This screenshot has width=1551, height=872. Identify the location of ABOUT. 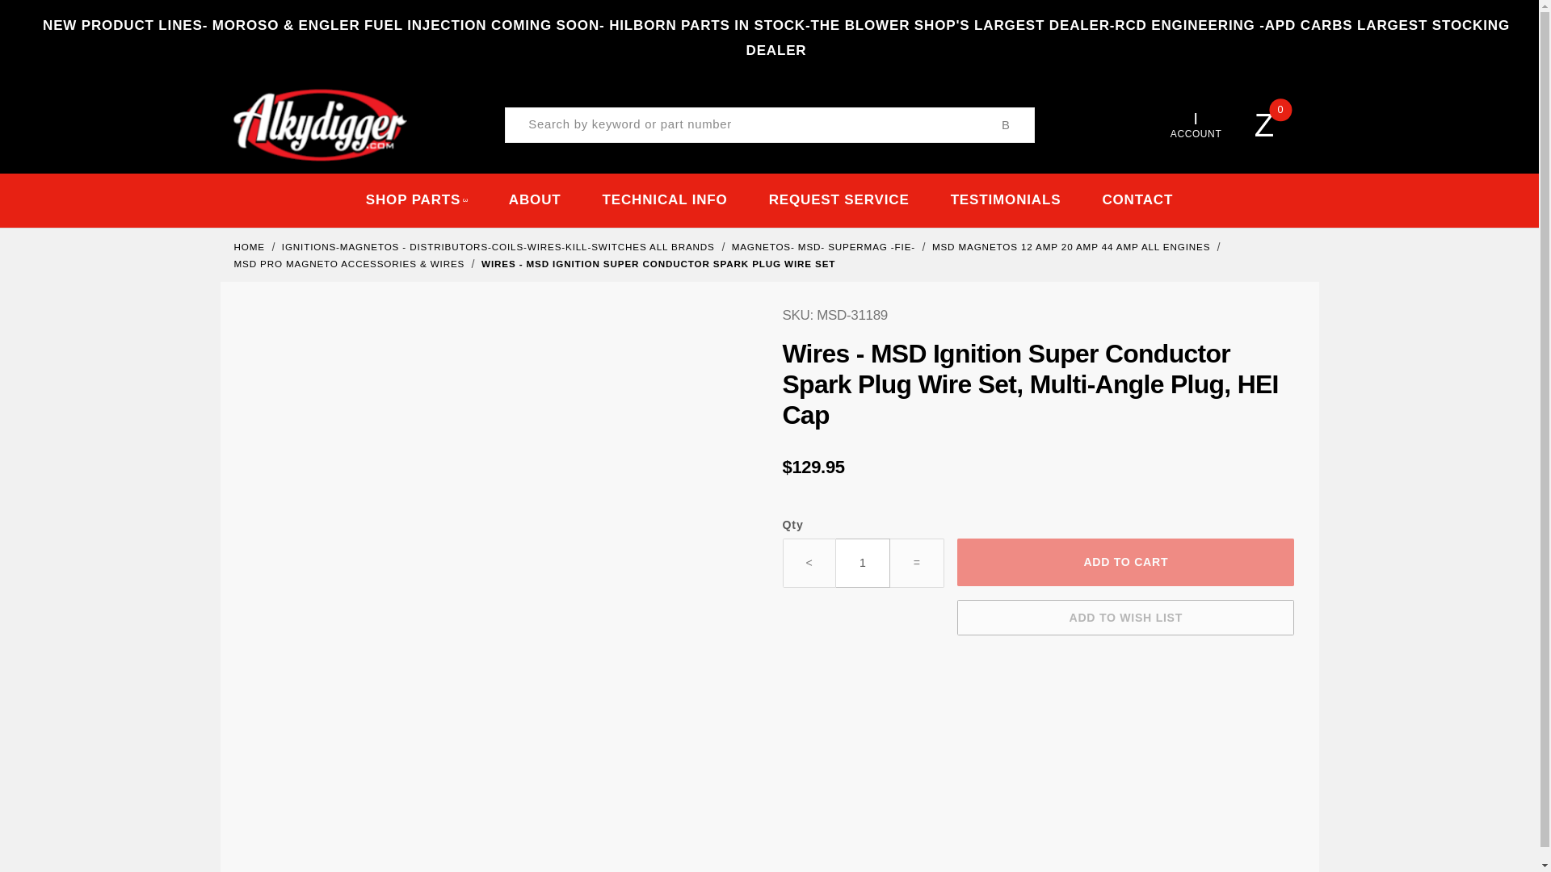
(535, 200).